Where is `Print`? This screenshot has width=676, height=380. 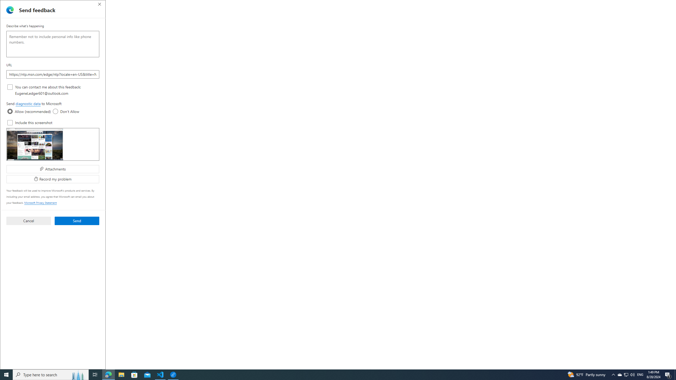
Print is located at coordinates (494, 54).